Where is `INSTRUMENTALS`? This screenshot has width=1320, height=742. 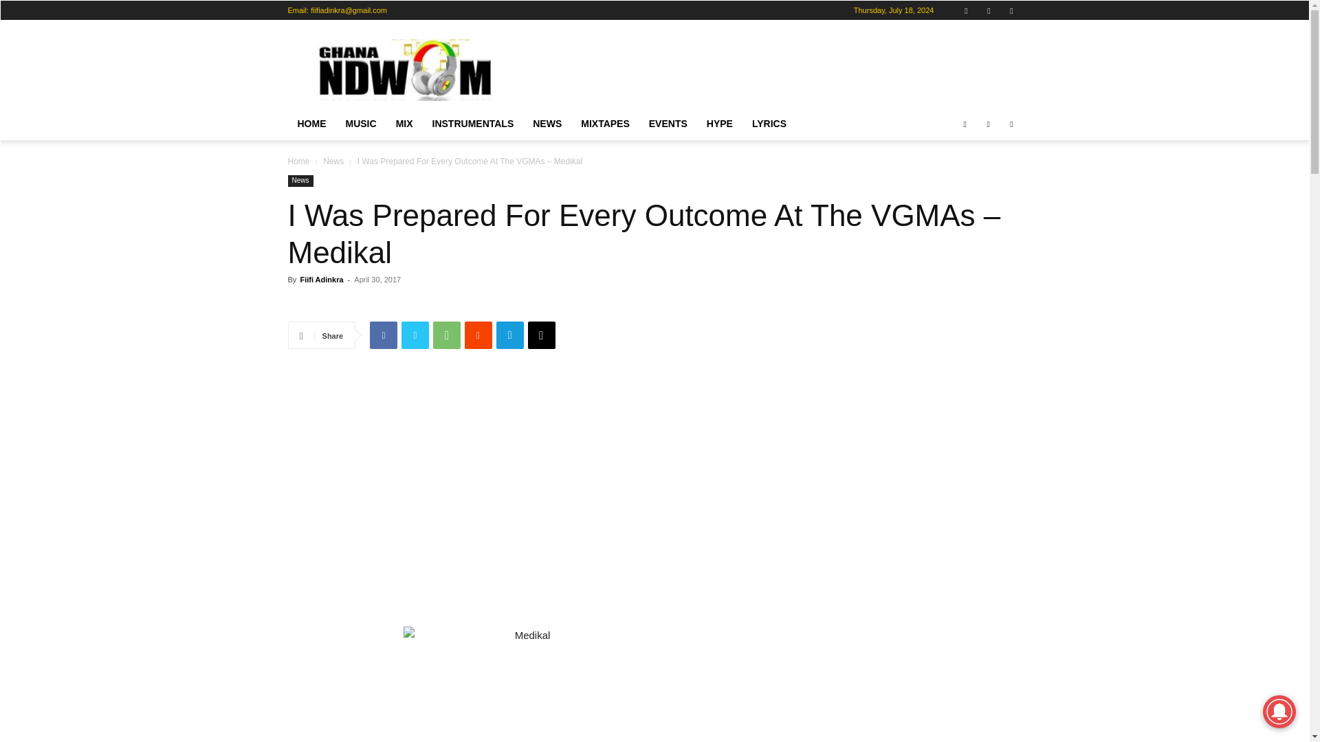 INSTRUMENTALS is located at coordinates (473, 124).